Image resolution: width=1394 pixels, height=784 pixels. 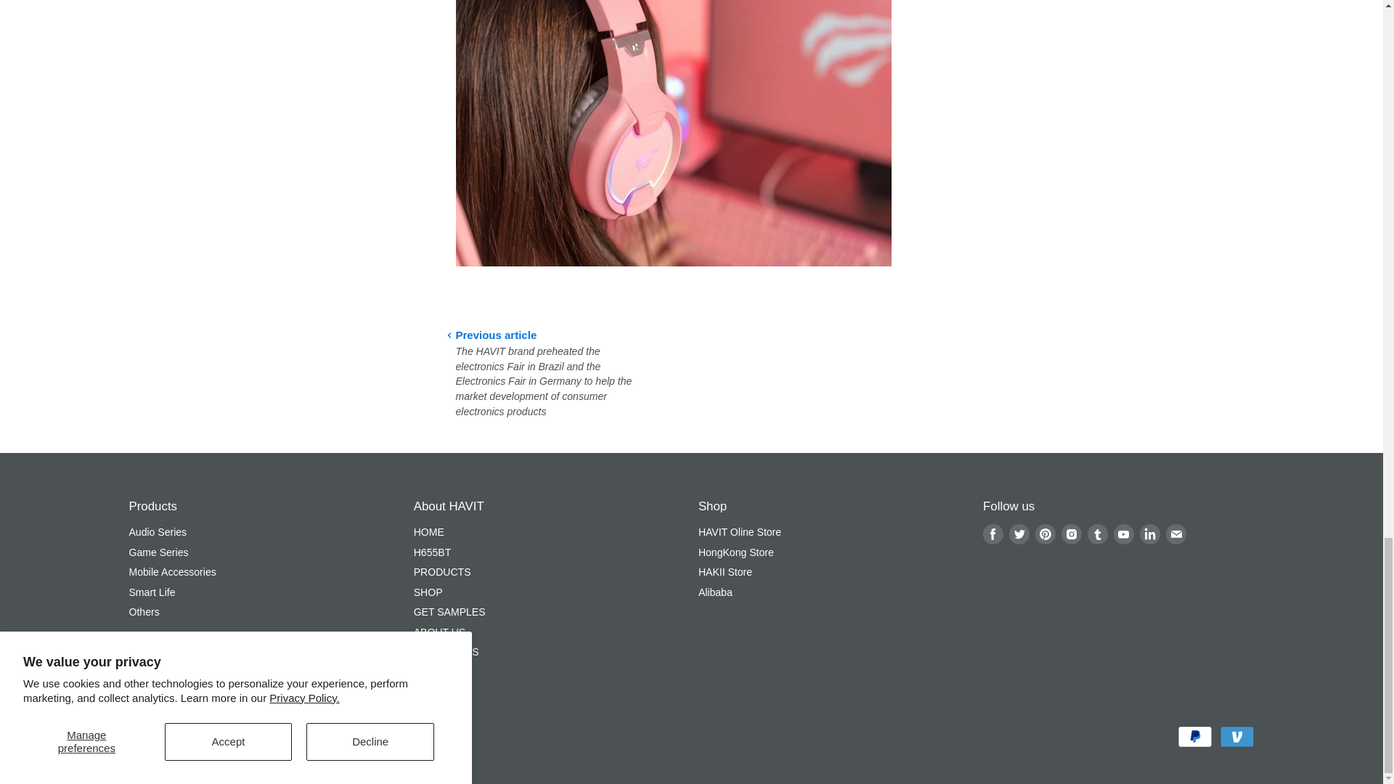 What do you see at coordinates (1045, 534) in the screenshot?
I see `Pinterest` at bounding box center [1045, 534].